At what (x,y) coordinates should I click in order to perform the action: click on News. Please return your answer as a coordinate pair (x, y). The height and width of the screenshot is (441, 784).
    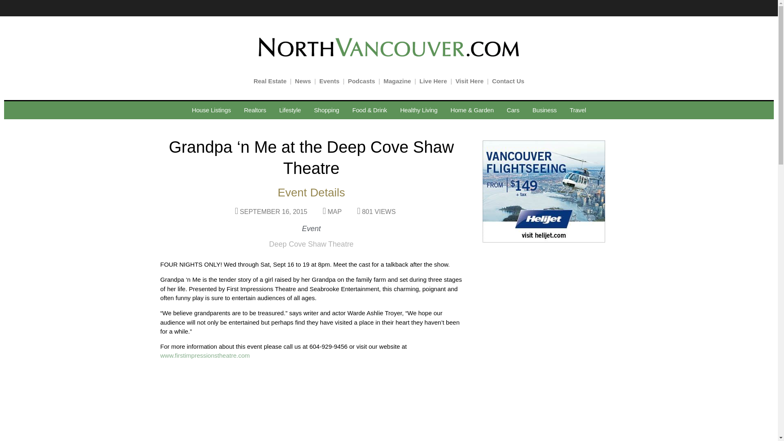
    Looking at the image, I should click on (302, 81).